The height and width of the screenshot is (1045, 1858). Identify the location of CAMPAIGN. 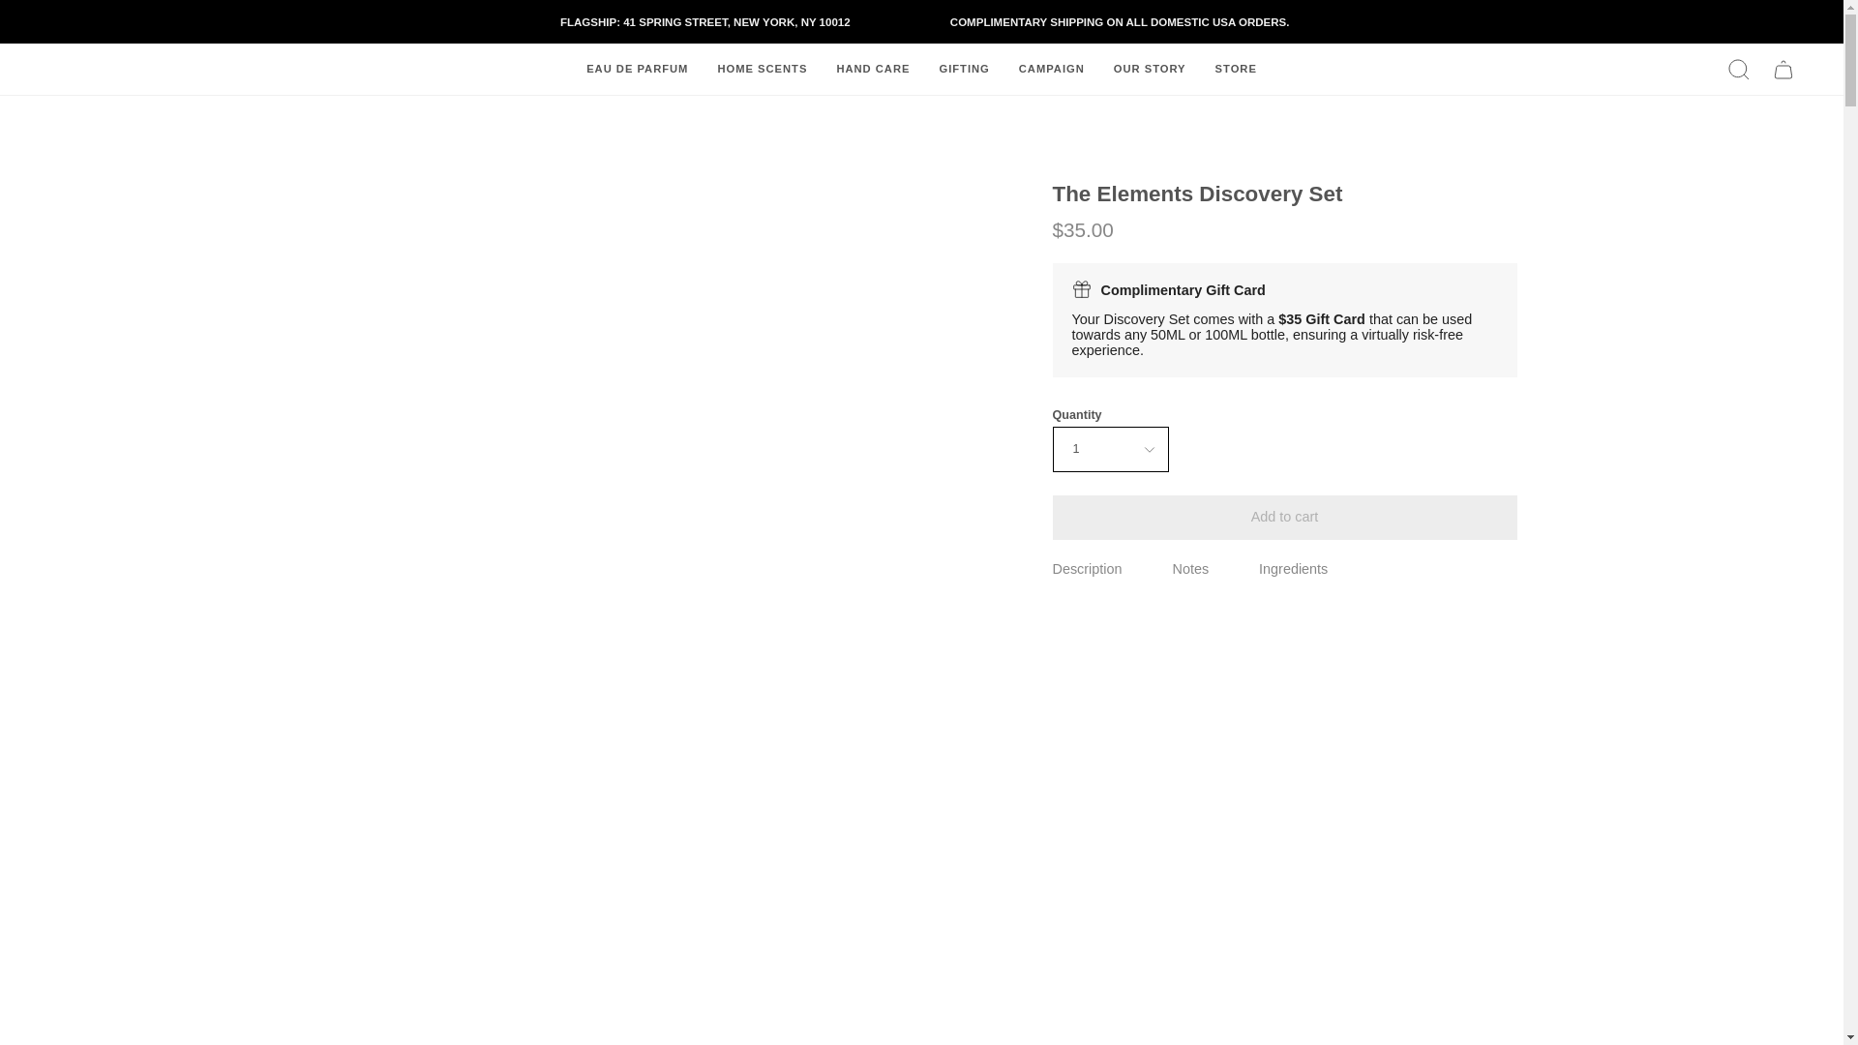
(1052, 70).